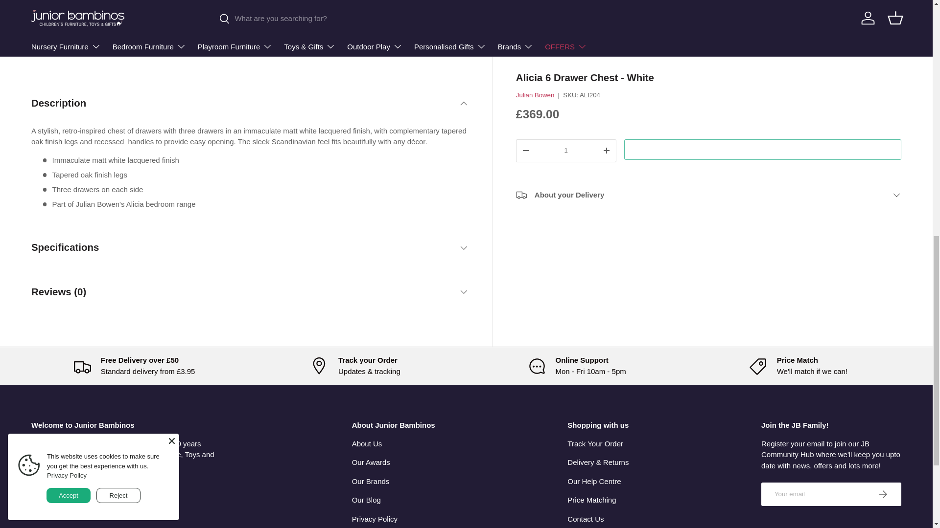 The width and height of the screenshot is (940, 528). What do you see at coordinates (123, 491) in the screenshot?
I see `Junior Bambinos on Pinterest` at bounding box center [123, 491].